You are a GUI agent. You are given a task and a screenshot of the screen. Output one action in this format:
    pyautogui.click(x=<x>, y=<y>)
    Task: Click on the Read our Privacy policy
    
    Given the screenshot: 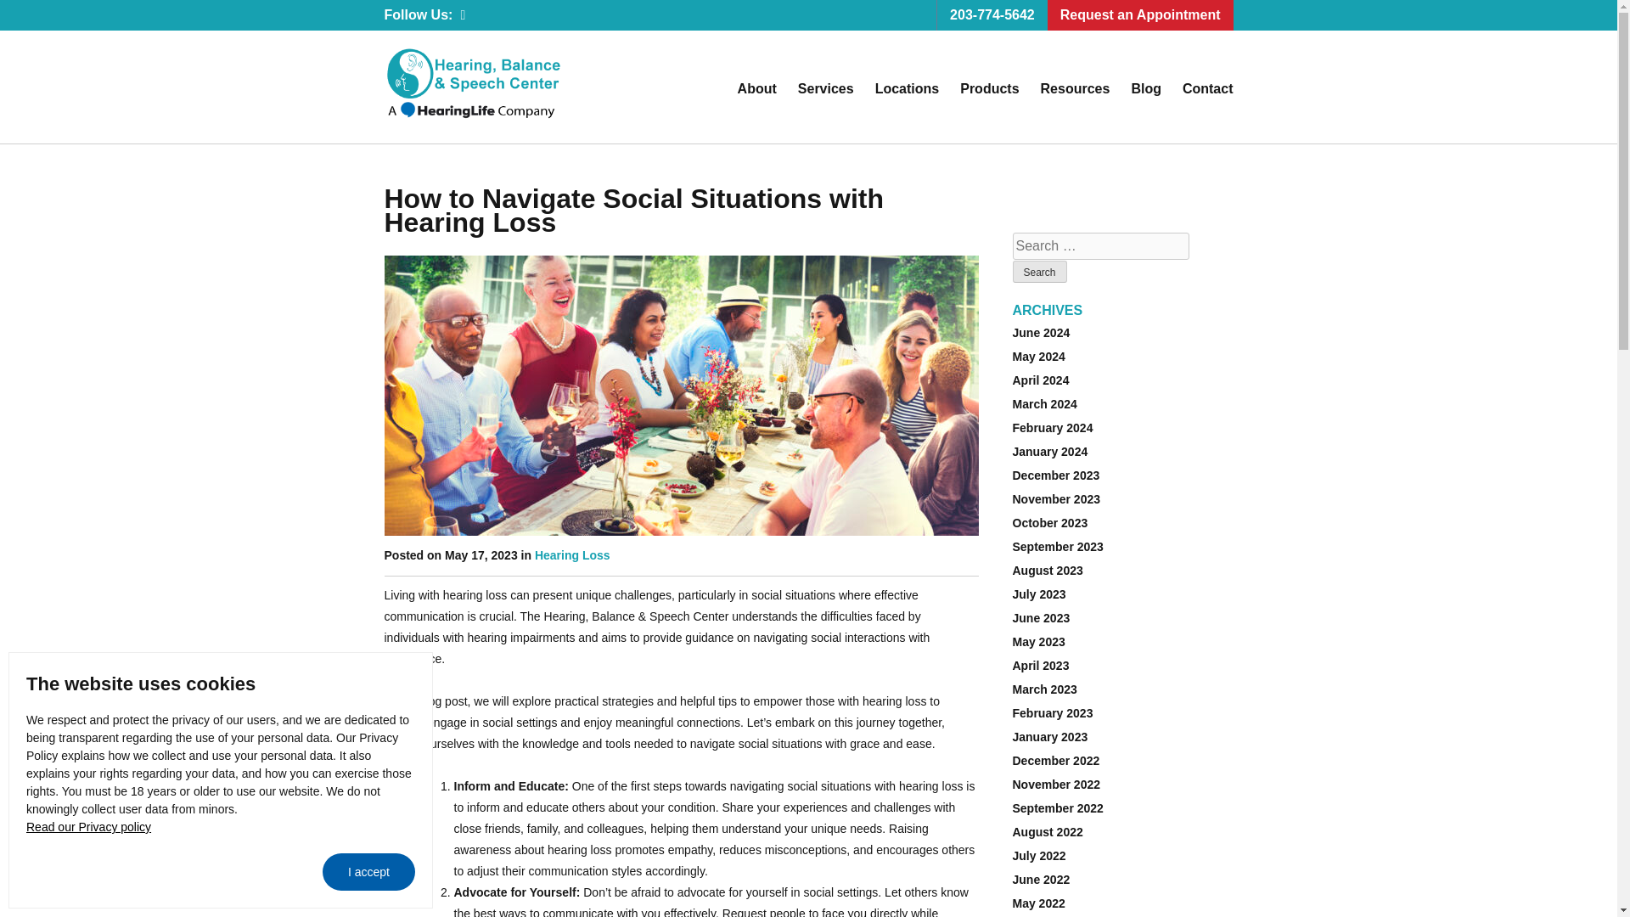 What is the action you would take?
    pyautogui.click(x=88, y=826)
    